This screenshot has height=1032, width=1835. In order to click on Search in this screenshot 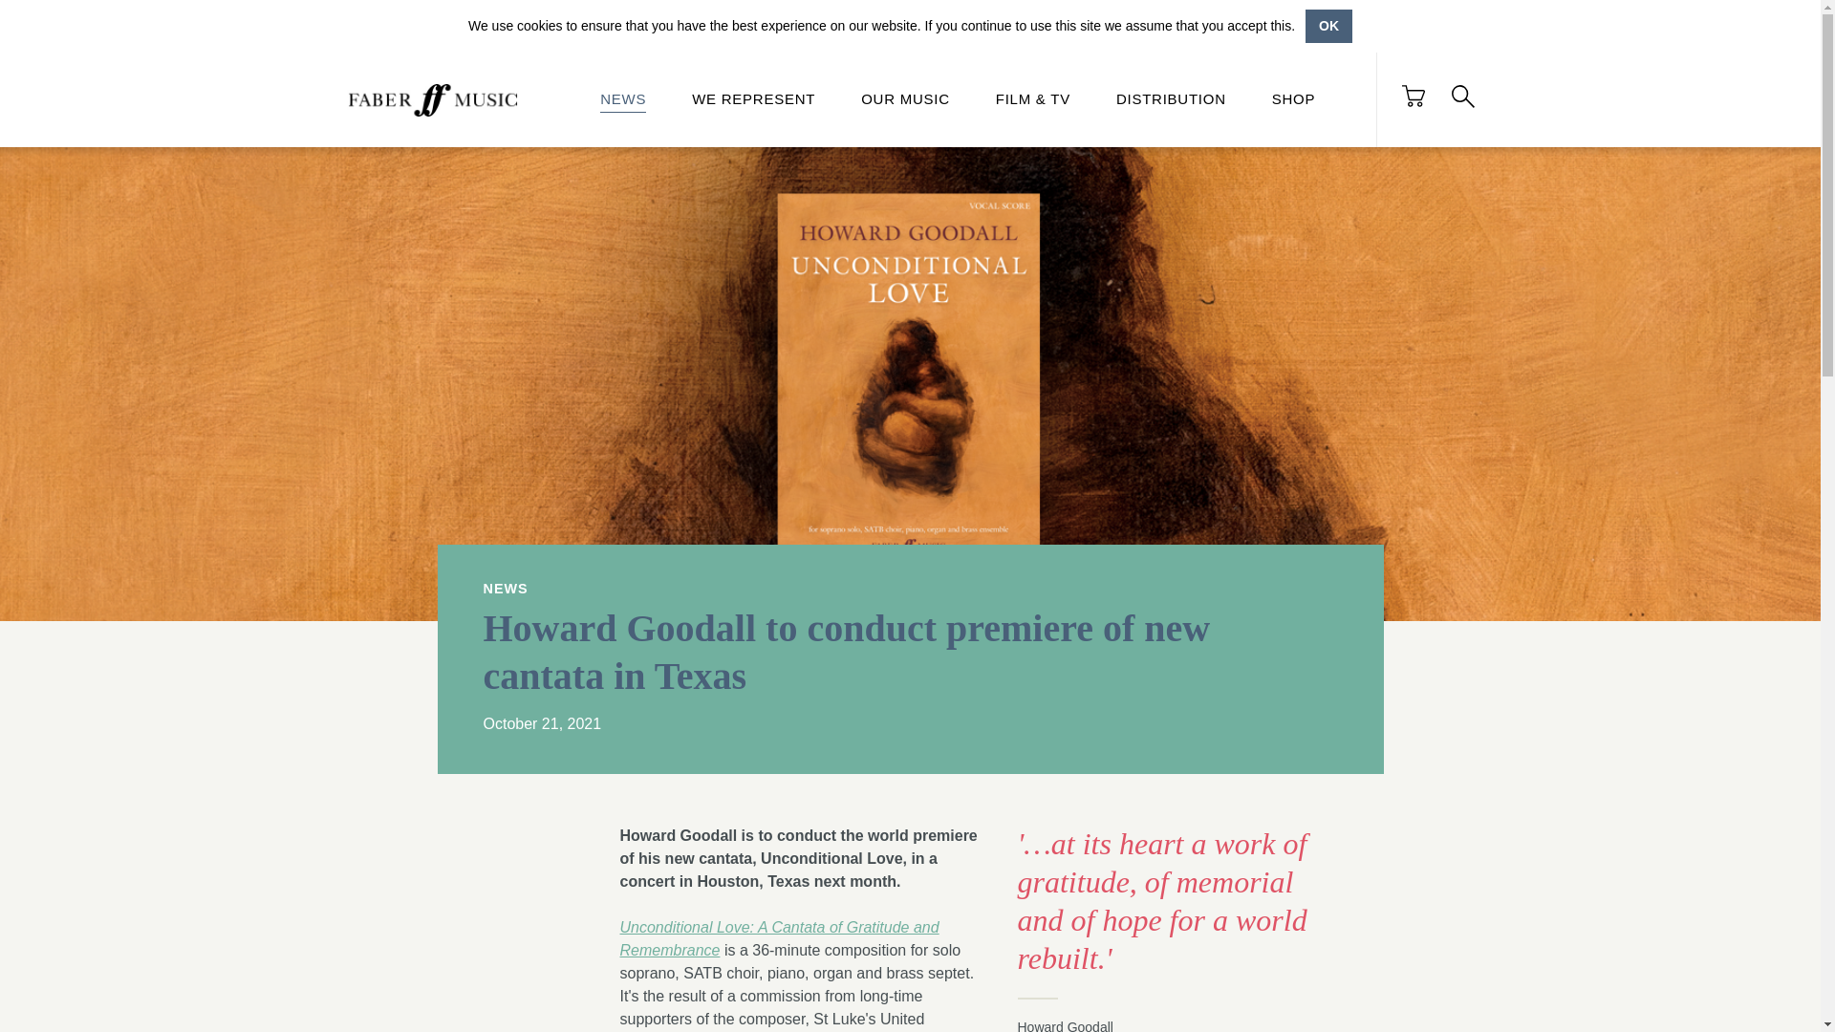, I will do `click(1462, 96)`.